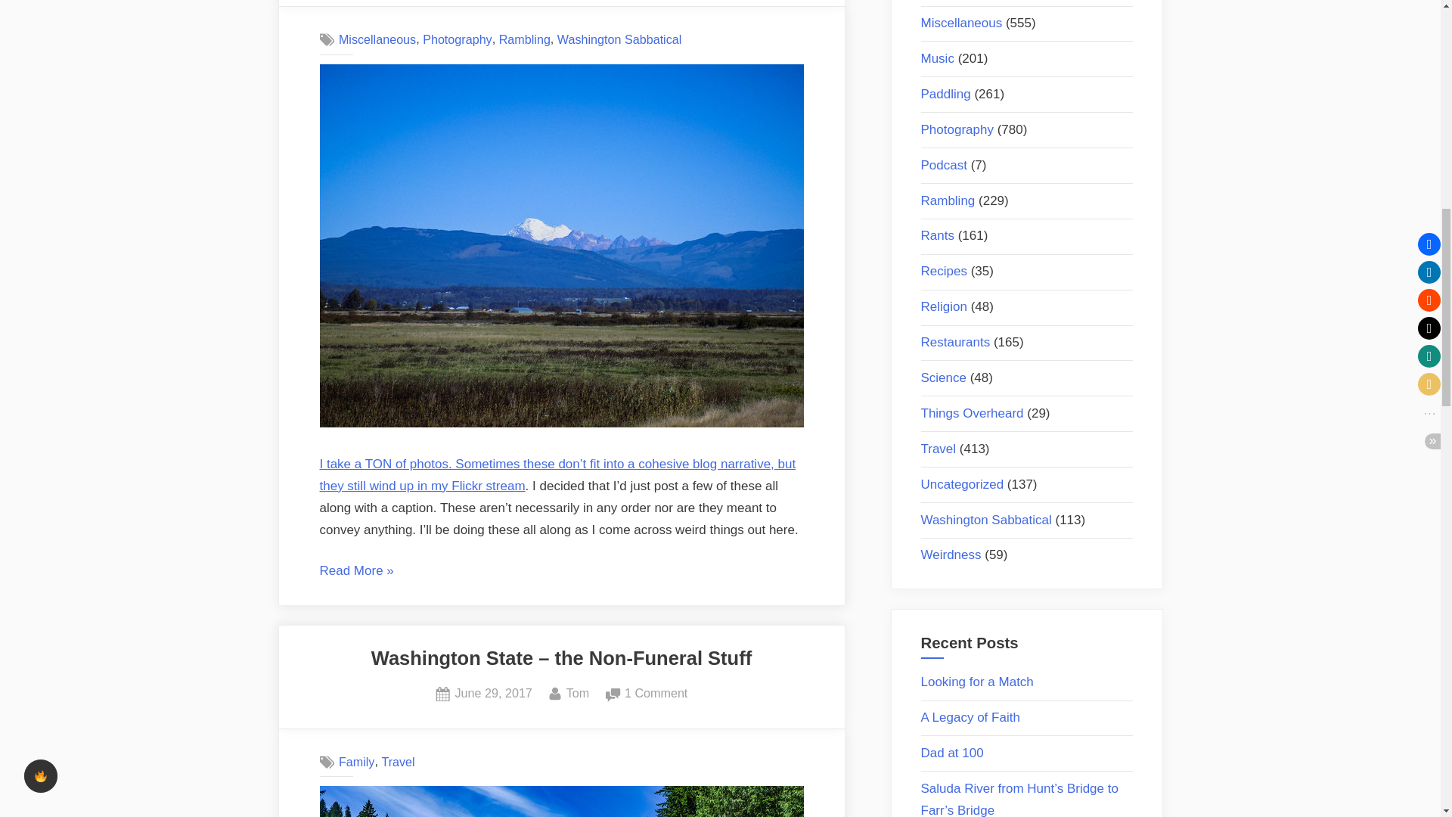 The height and width of the screenshot is (817, 1452). I want to click on Skagit Flats-002, so click(397, 761).